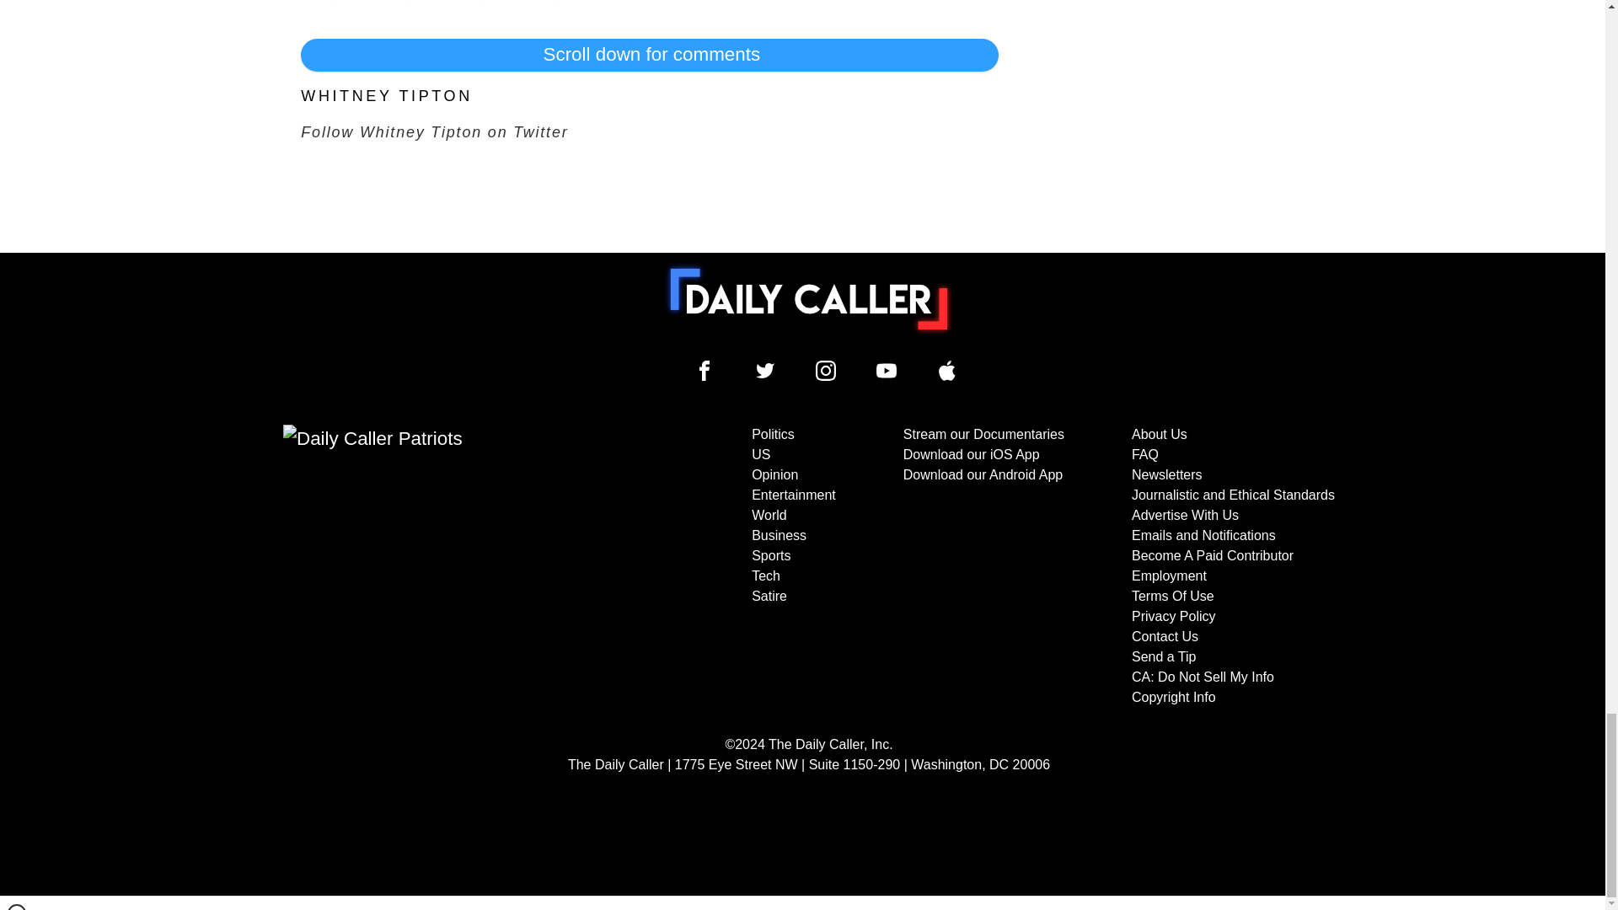 The image size is (1618, 910). What do you see at coordinates (947, 371) in the screenshot?
I see `Daily Caller YouTube` at bounding box center [947, 371].